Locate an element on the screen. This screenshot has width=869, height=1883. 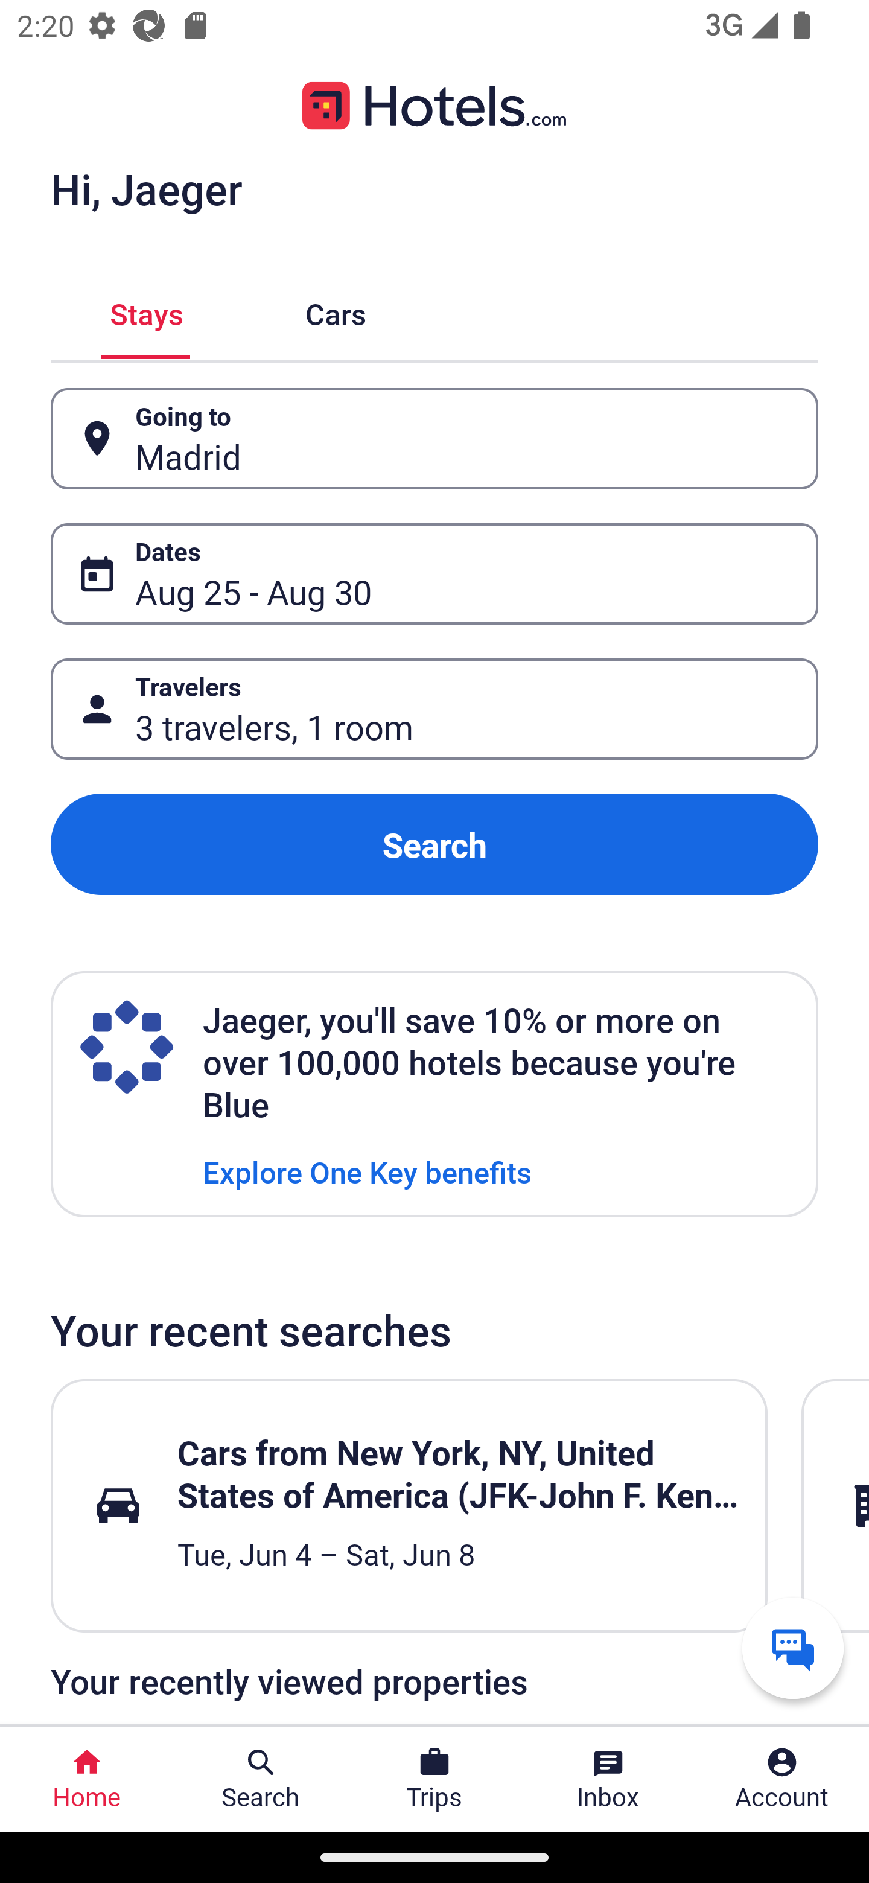
Trips Trips Button is located at coordinates (434, 1779).